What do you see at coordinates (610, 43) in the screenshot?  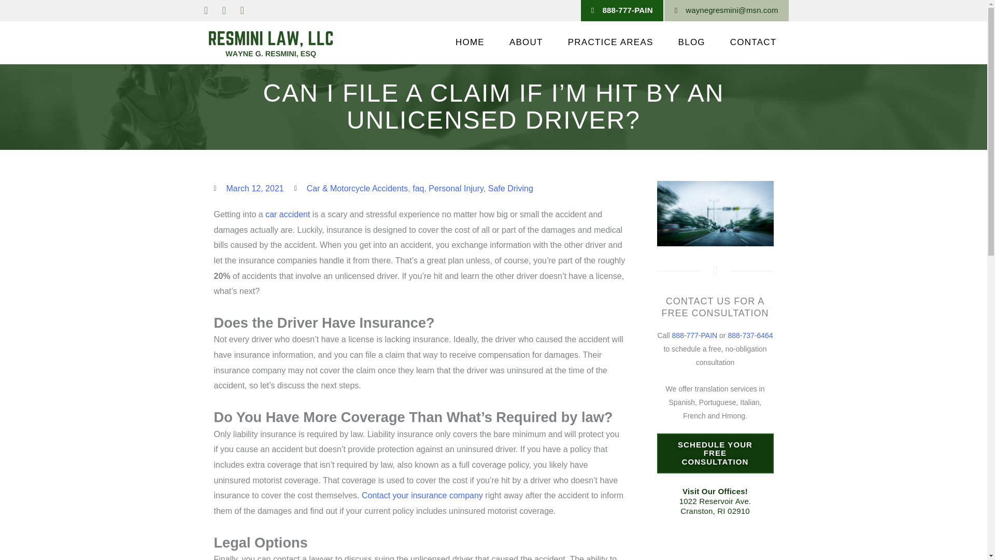 I see `PRACTICE AREAS` at bounding box center [610, 43].